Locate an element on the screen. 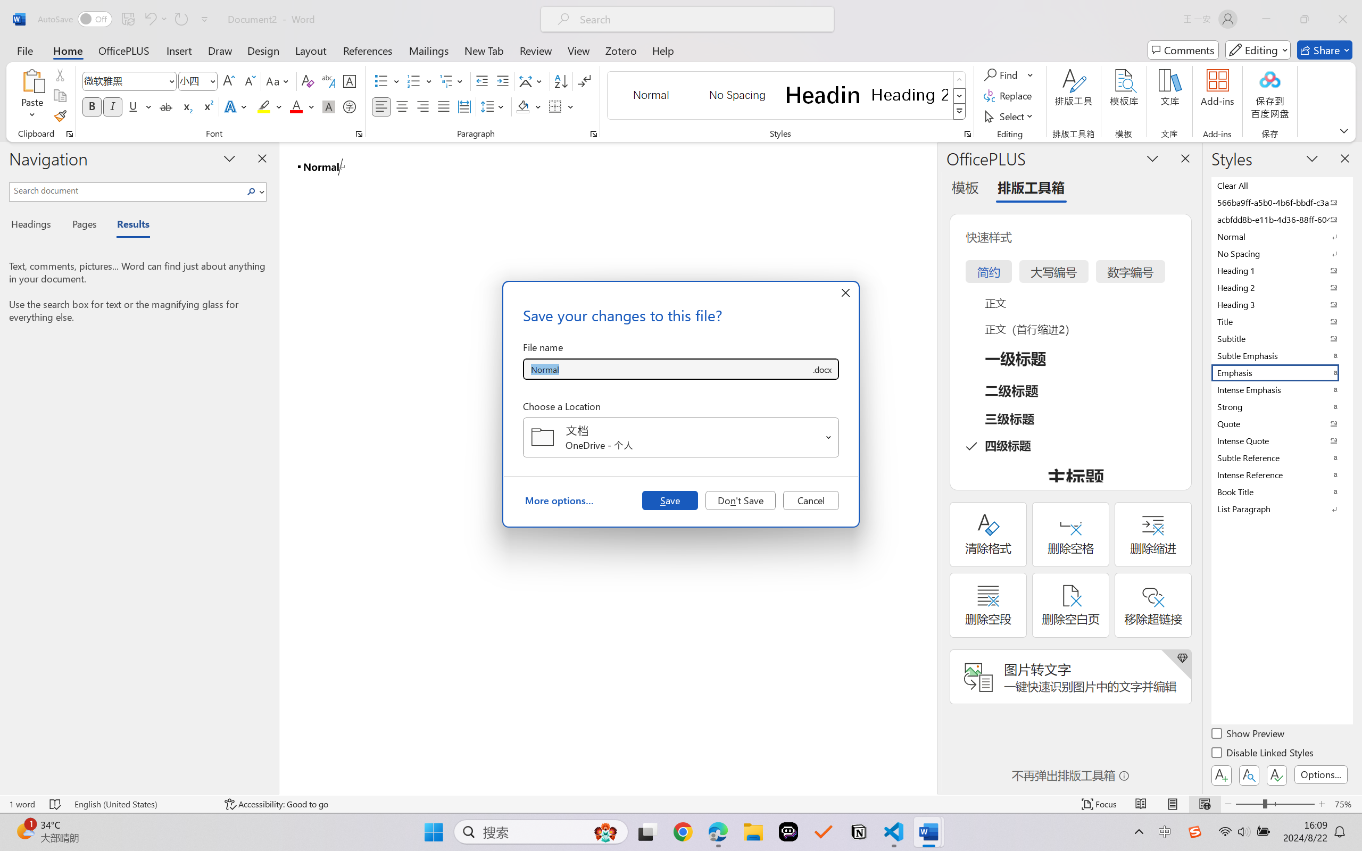 This screenshot has height=851, width=1362. Row Down is located at coordinates (960, 96).